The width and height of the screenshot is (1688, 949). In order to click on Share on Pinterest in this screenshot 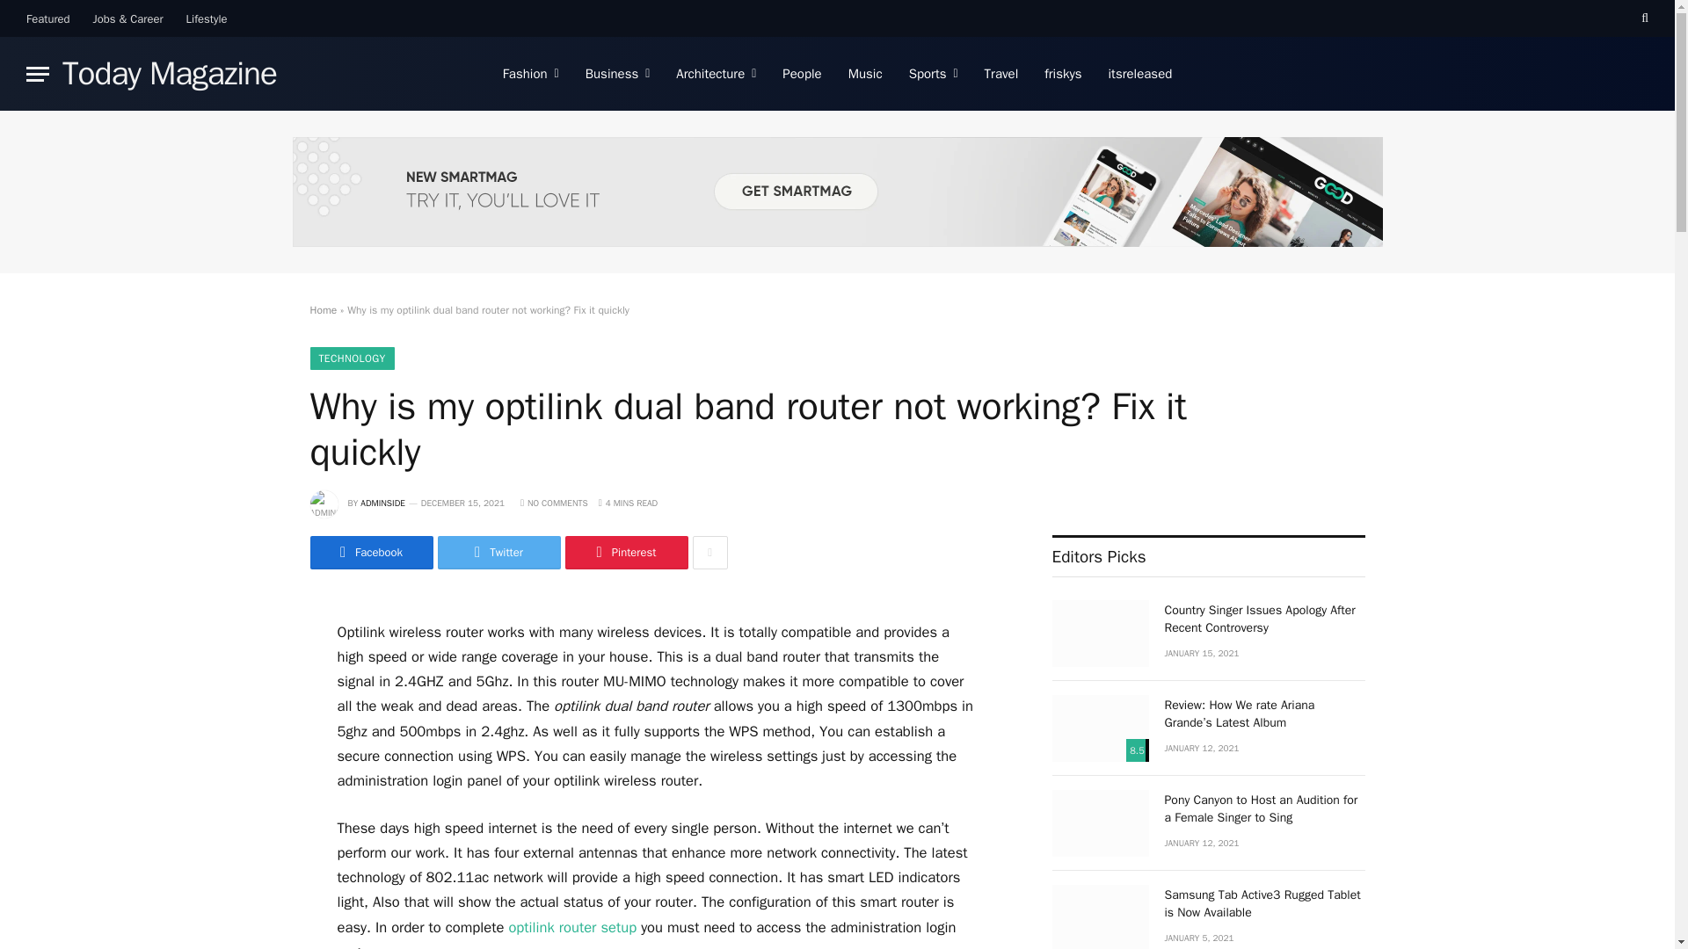, I will do `click(625, 553)`.